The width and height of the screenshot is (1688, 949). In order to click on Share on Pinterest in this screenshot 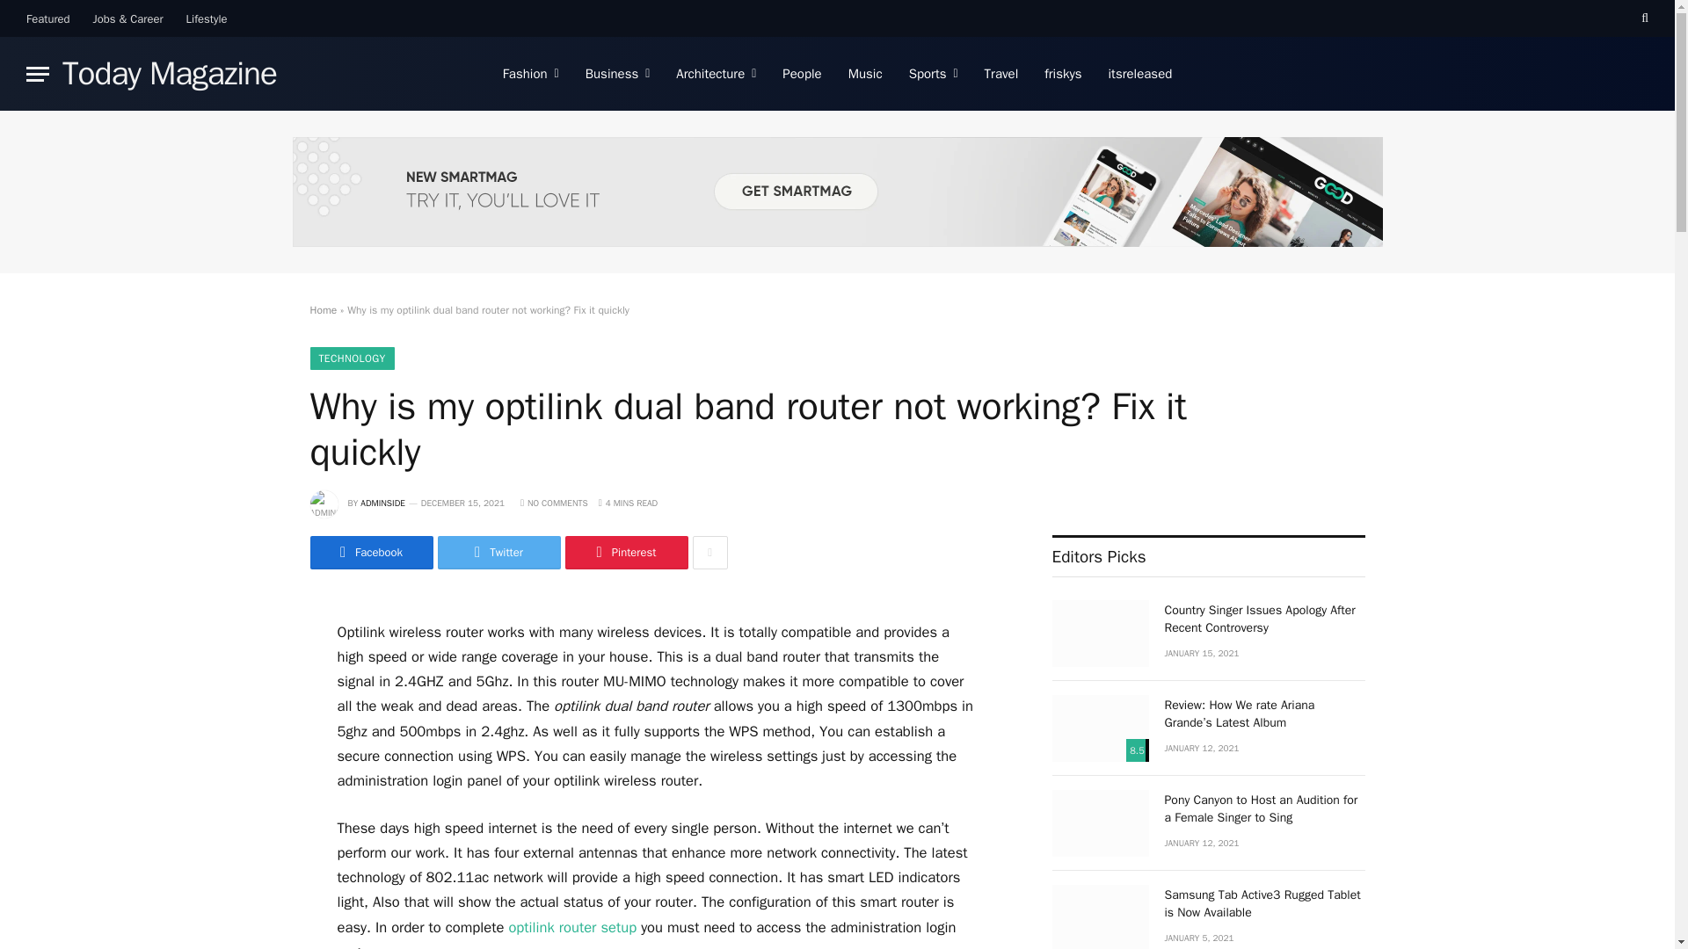, I will do `click(625, 553)`.